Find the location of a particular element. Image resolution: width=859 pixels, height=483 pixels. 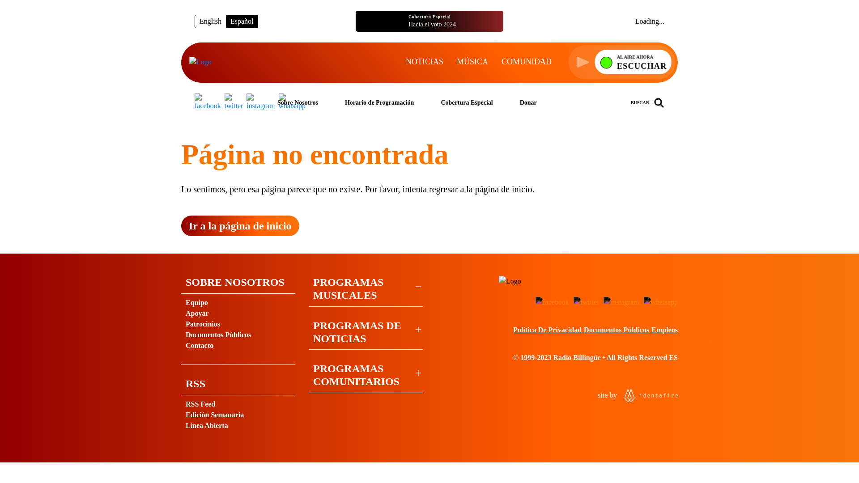

Sobre Nosotros is located at coordinates (210, 21).